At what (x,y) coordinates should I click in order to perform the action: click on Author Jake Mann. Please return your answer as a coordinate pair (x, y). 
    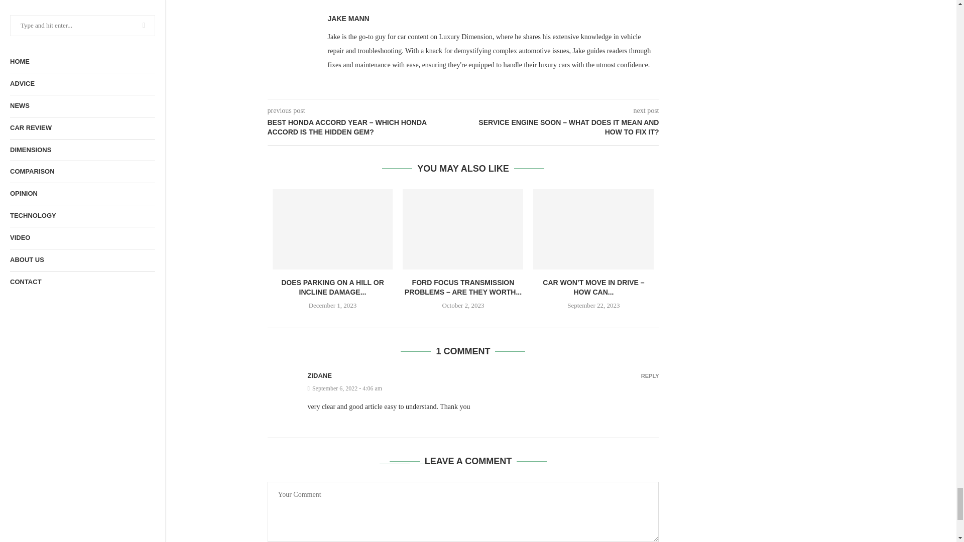
    Looking at the image, I should click on (348, 19).